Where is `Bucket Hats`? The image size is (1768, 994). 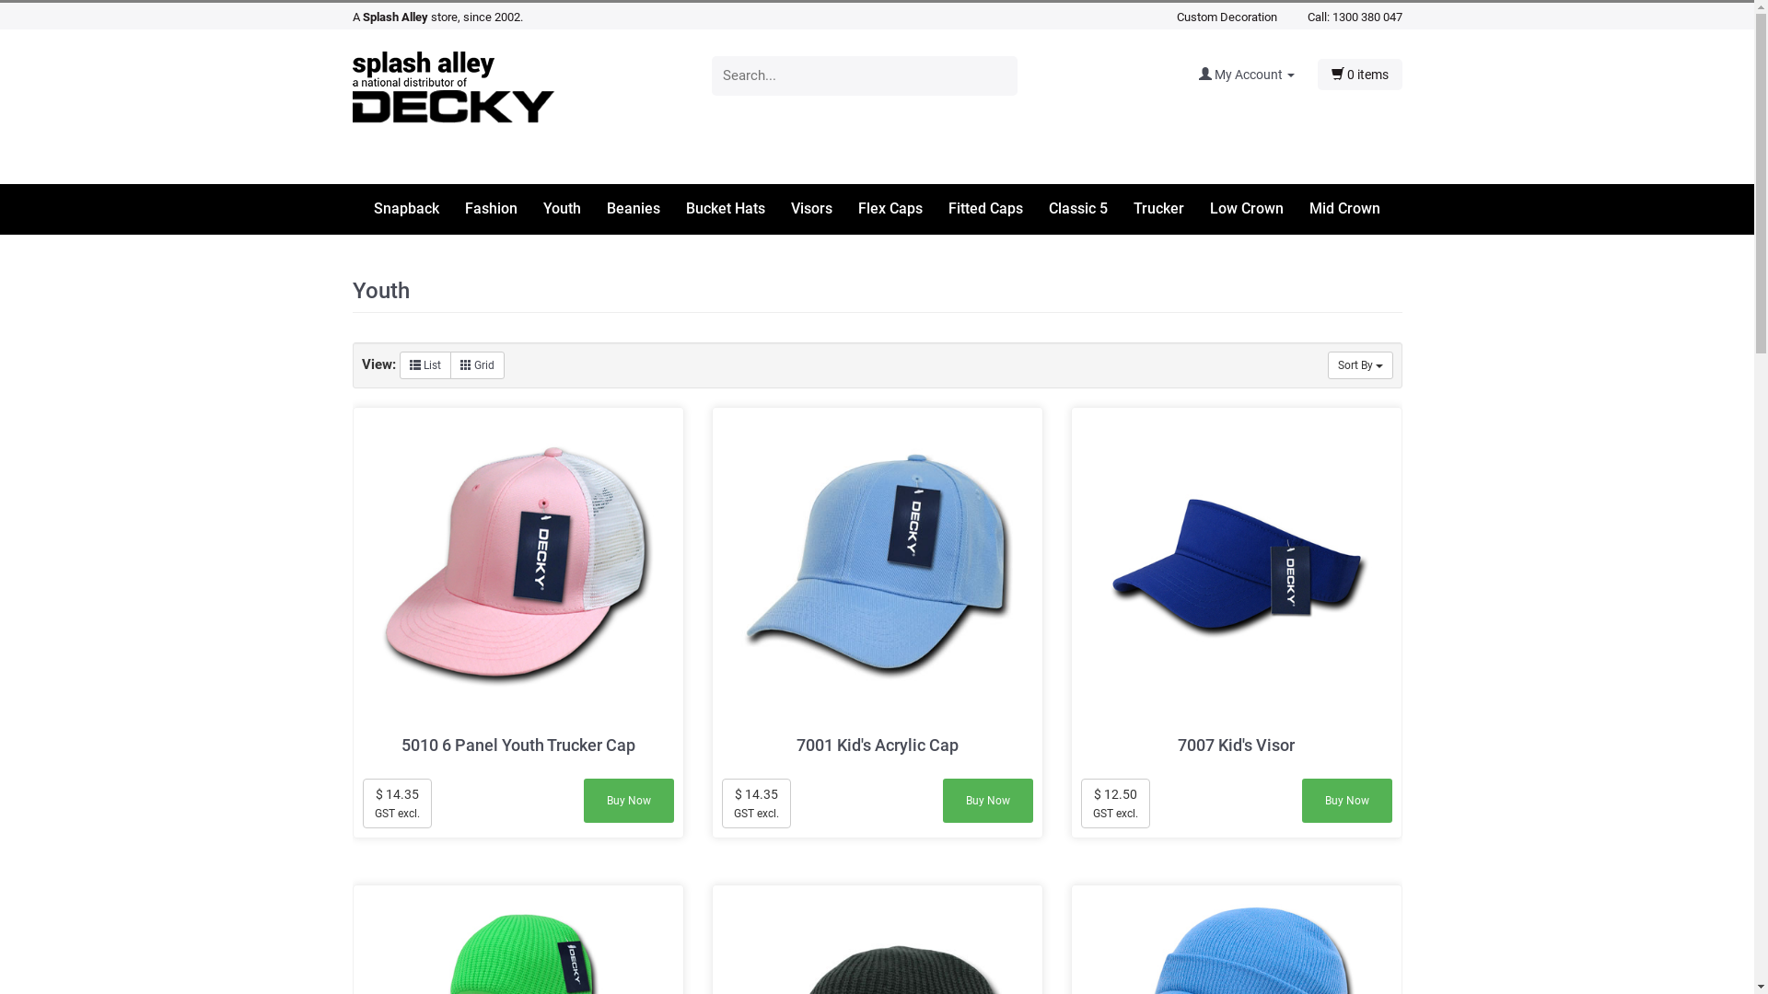 Bucket Hats is located at coordinates (737, 210).